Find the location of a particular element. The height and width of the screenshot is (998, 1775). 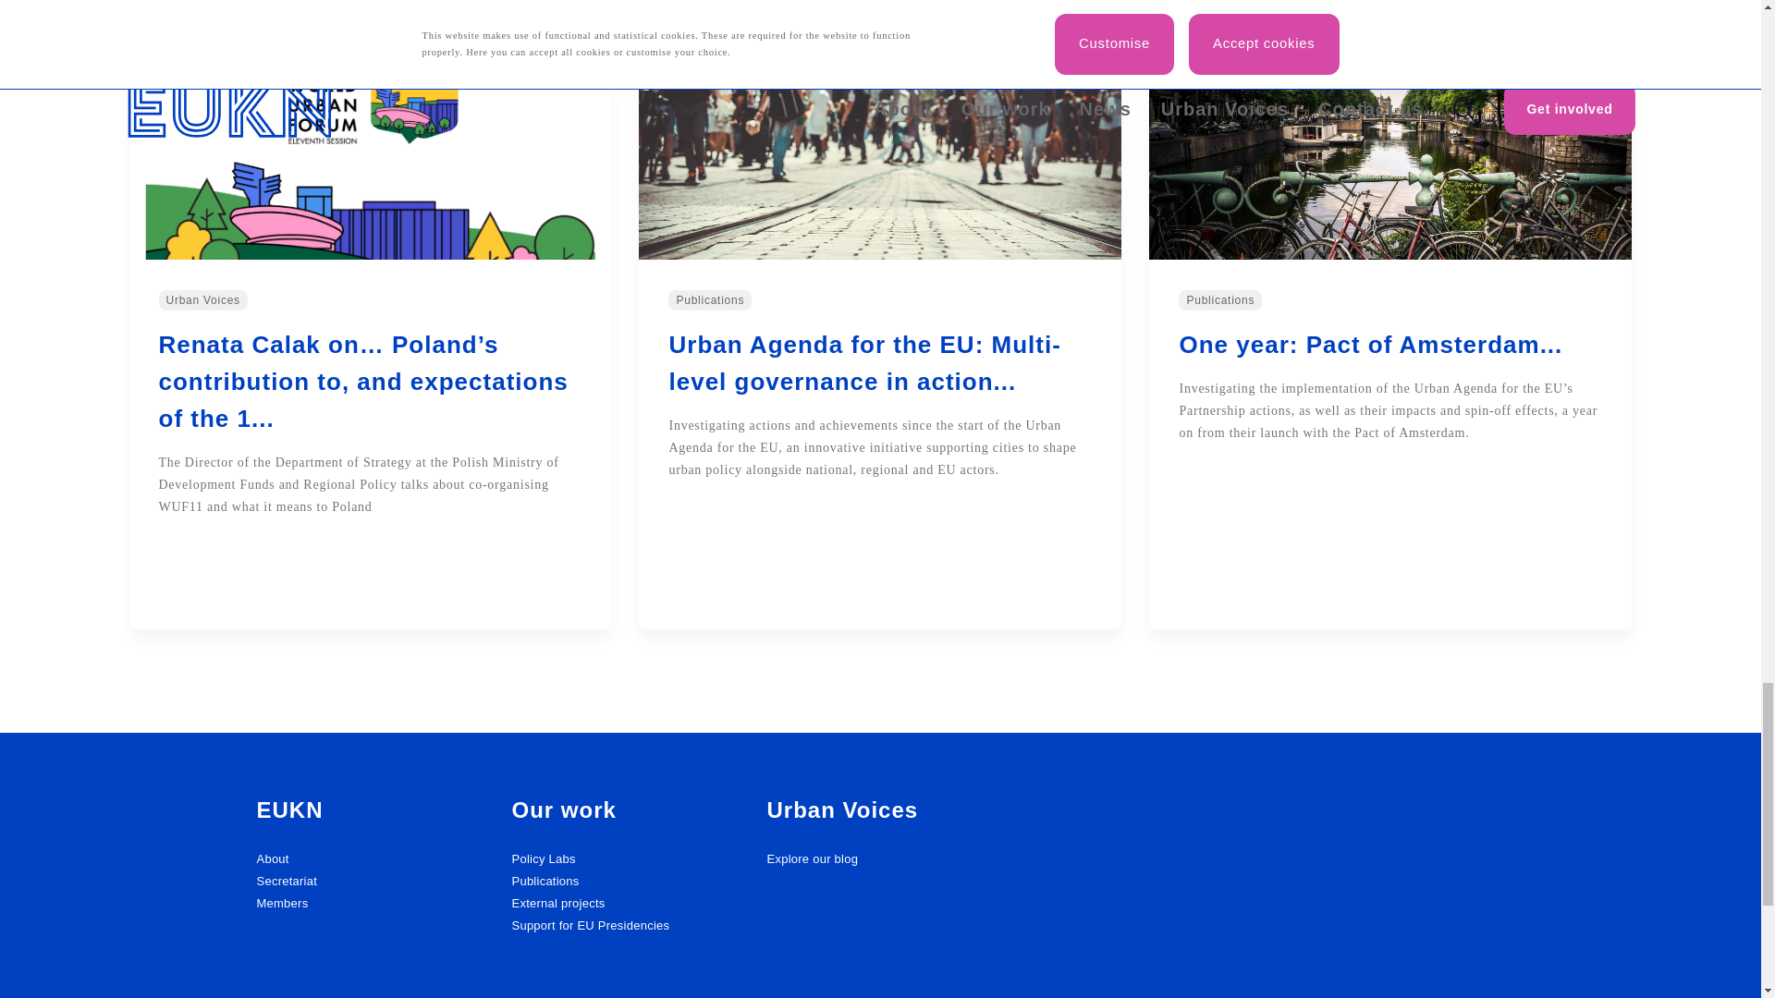

About is located at coordinates (272, 859).